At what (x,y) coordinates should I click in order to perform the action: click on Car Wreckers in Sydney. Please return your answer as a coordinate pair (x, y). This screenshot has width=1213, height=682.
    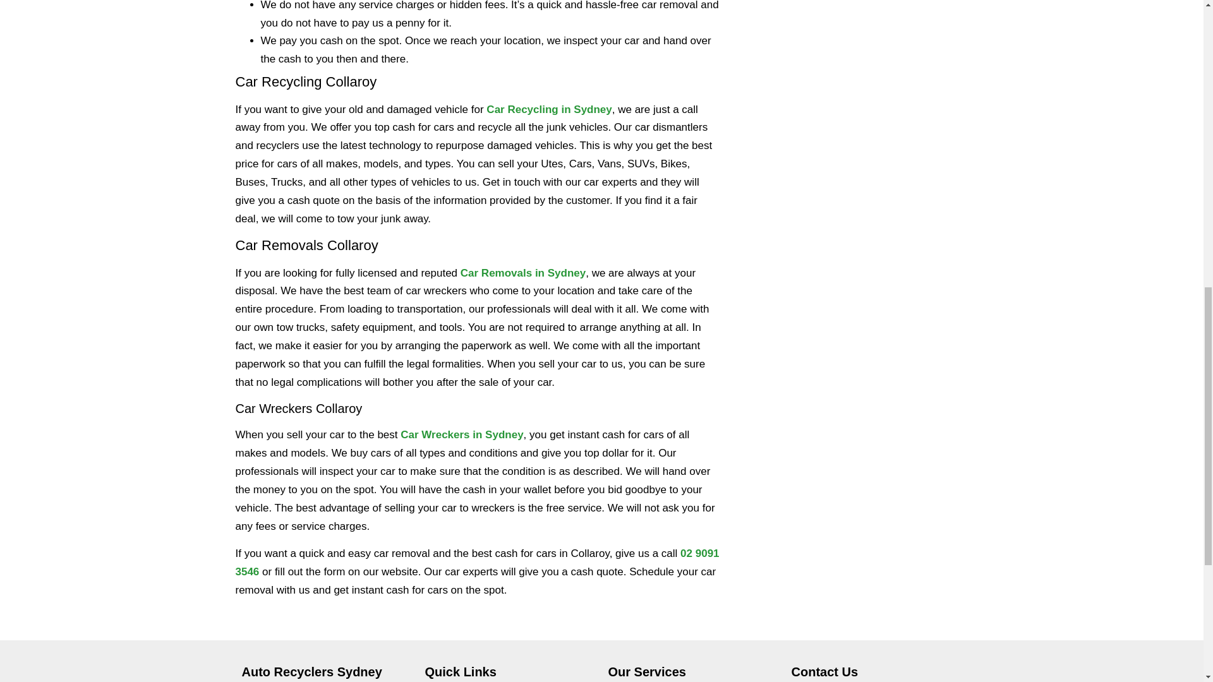
    Looking at the image, I should click on (461, 434).